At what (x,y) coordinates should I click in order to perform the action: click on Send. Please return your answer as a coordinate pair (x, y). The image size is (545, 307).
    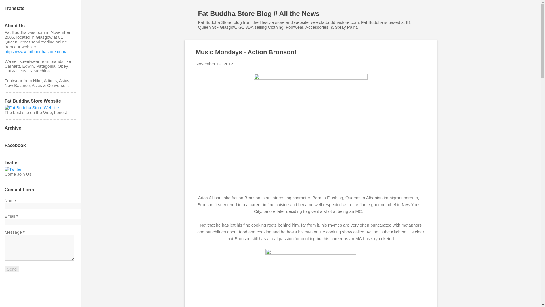
    Looking at the image, I should click on (12, 269).